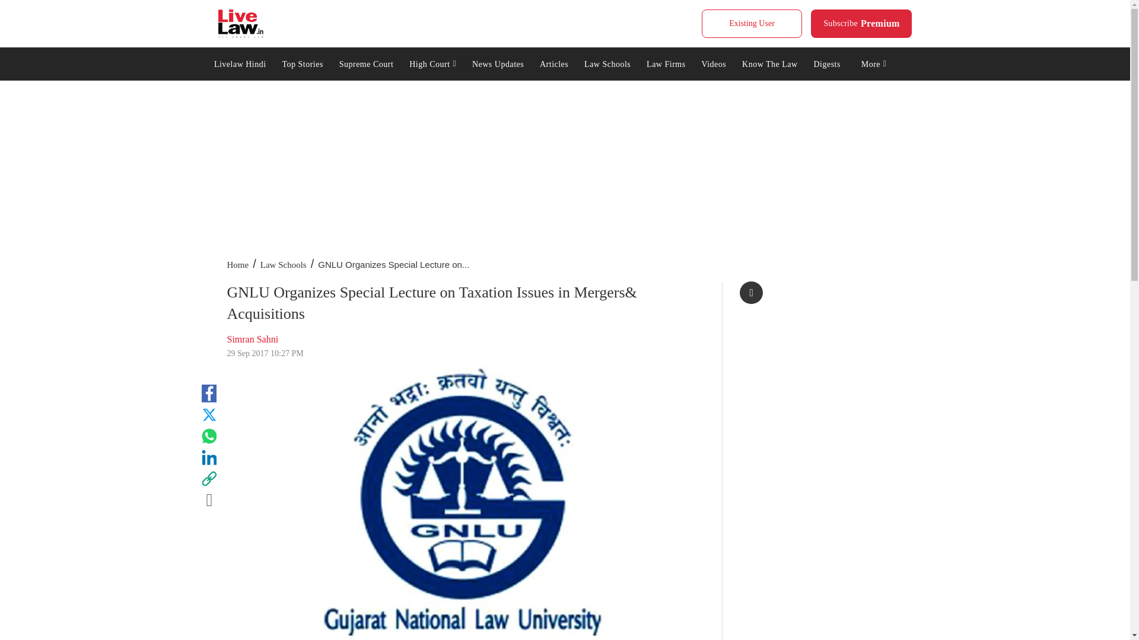 The width and height of the screenshot is (1139, 640). I want to click on Existing User, so click(751, 24).